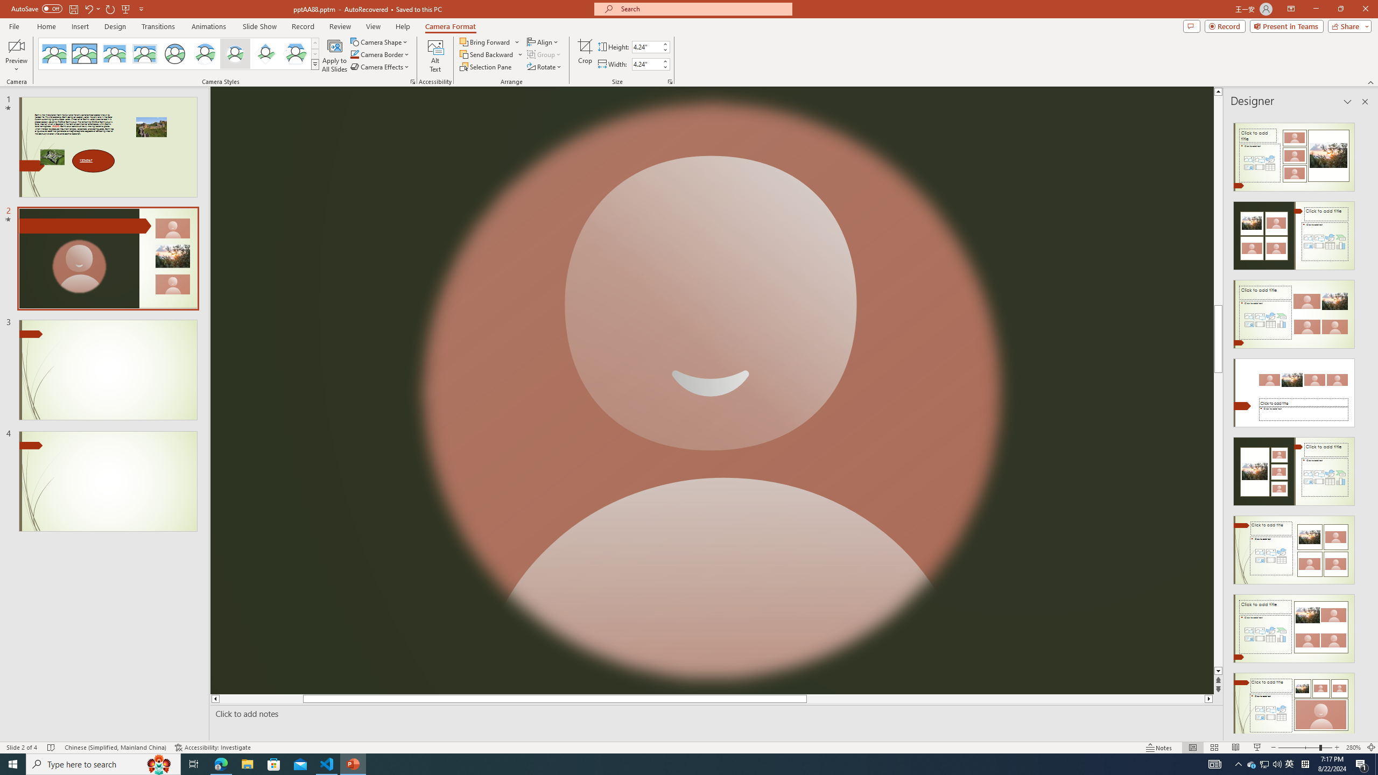  What do you see at coordinates (179, 54) in the screenshot?
I see `AutomationID: CameoStylesGallery` at bounding box center [179, 54].